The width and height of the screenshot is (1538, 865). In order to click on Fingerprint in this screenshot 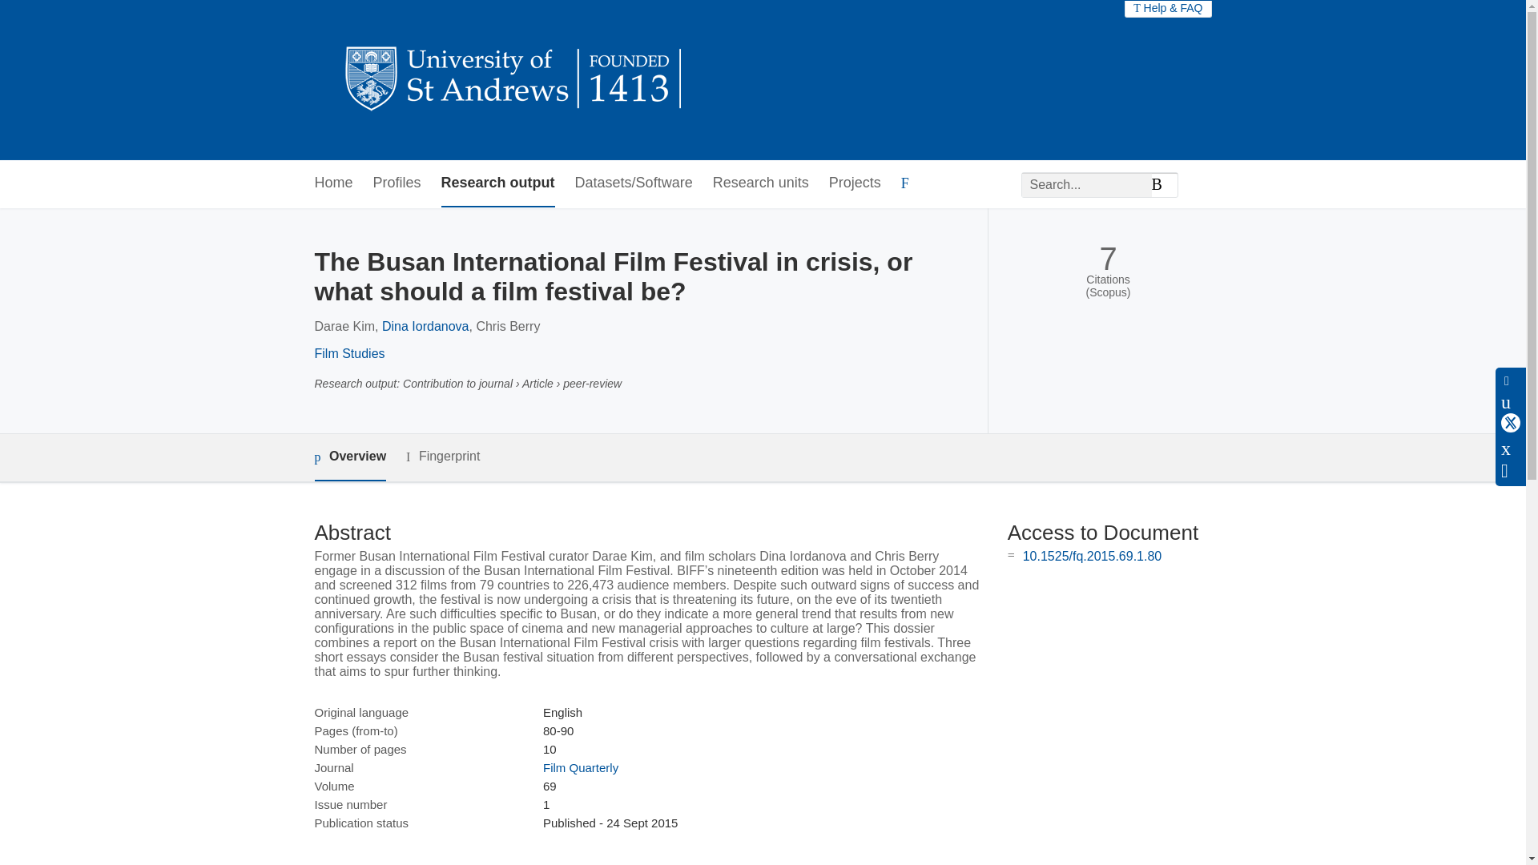, I will do `click(442, 457)`.